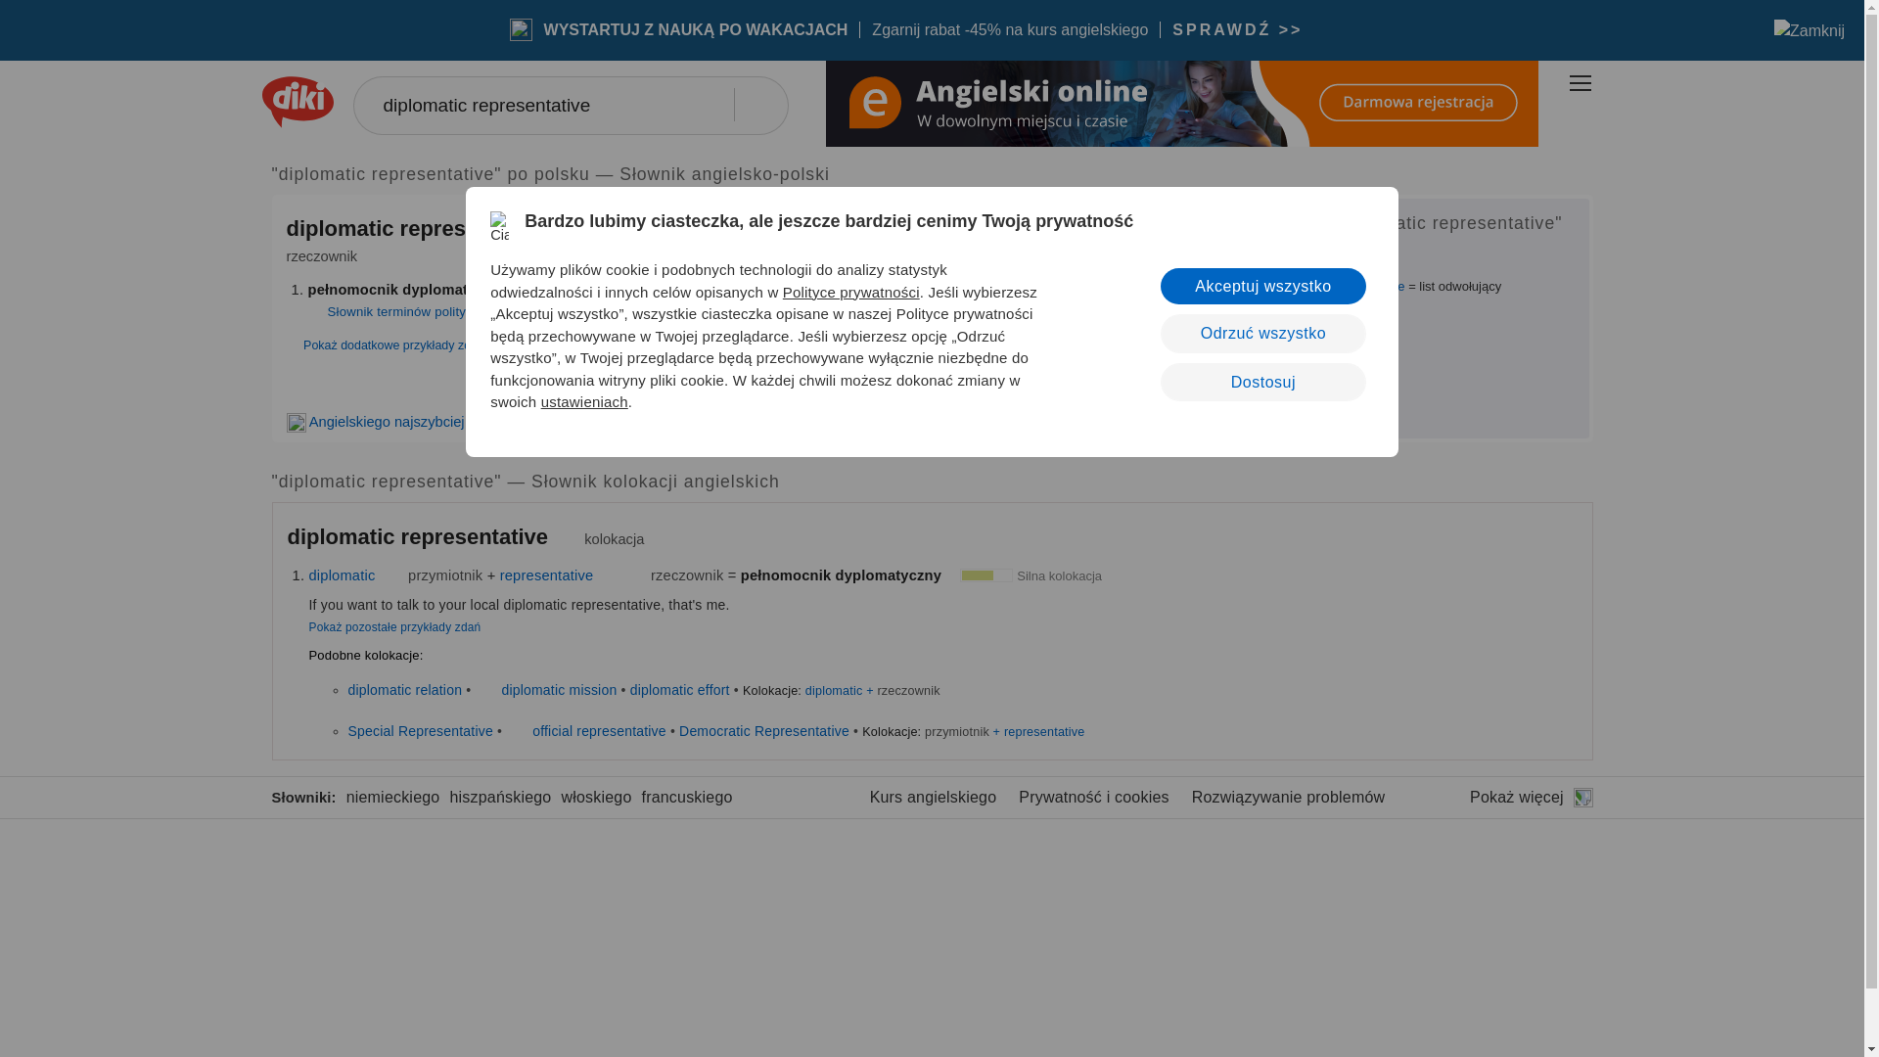 This screenshot has width=1879, height=1057. What do you see at coordinates (599, 729) in the screenshot?
I see `official representative` at bounding box center [599, 729].